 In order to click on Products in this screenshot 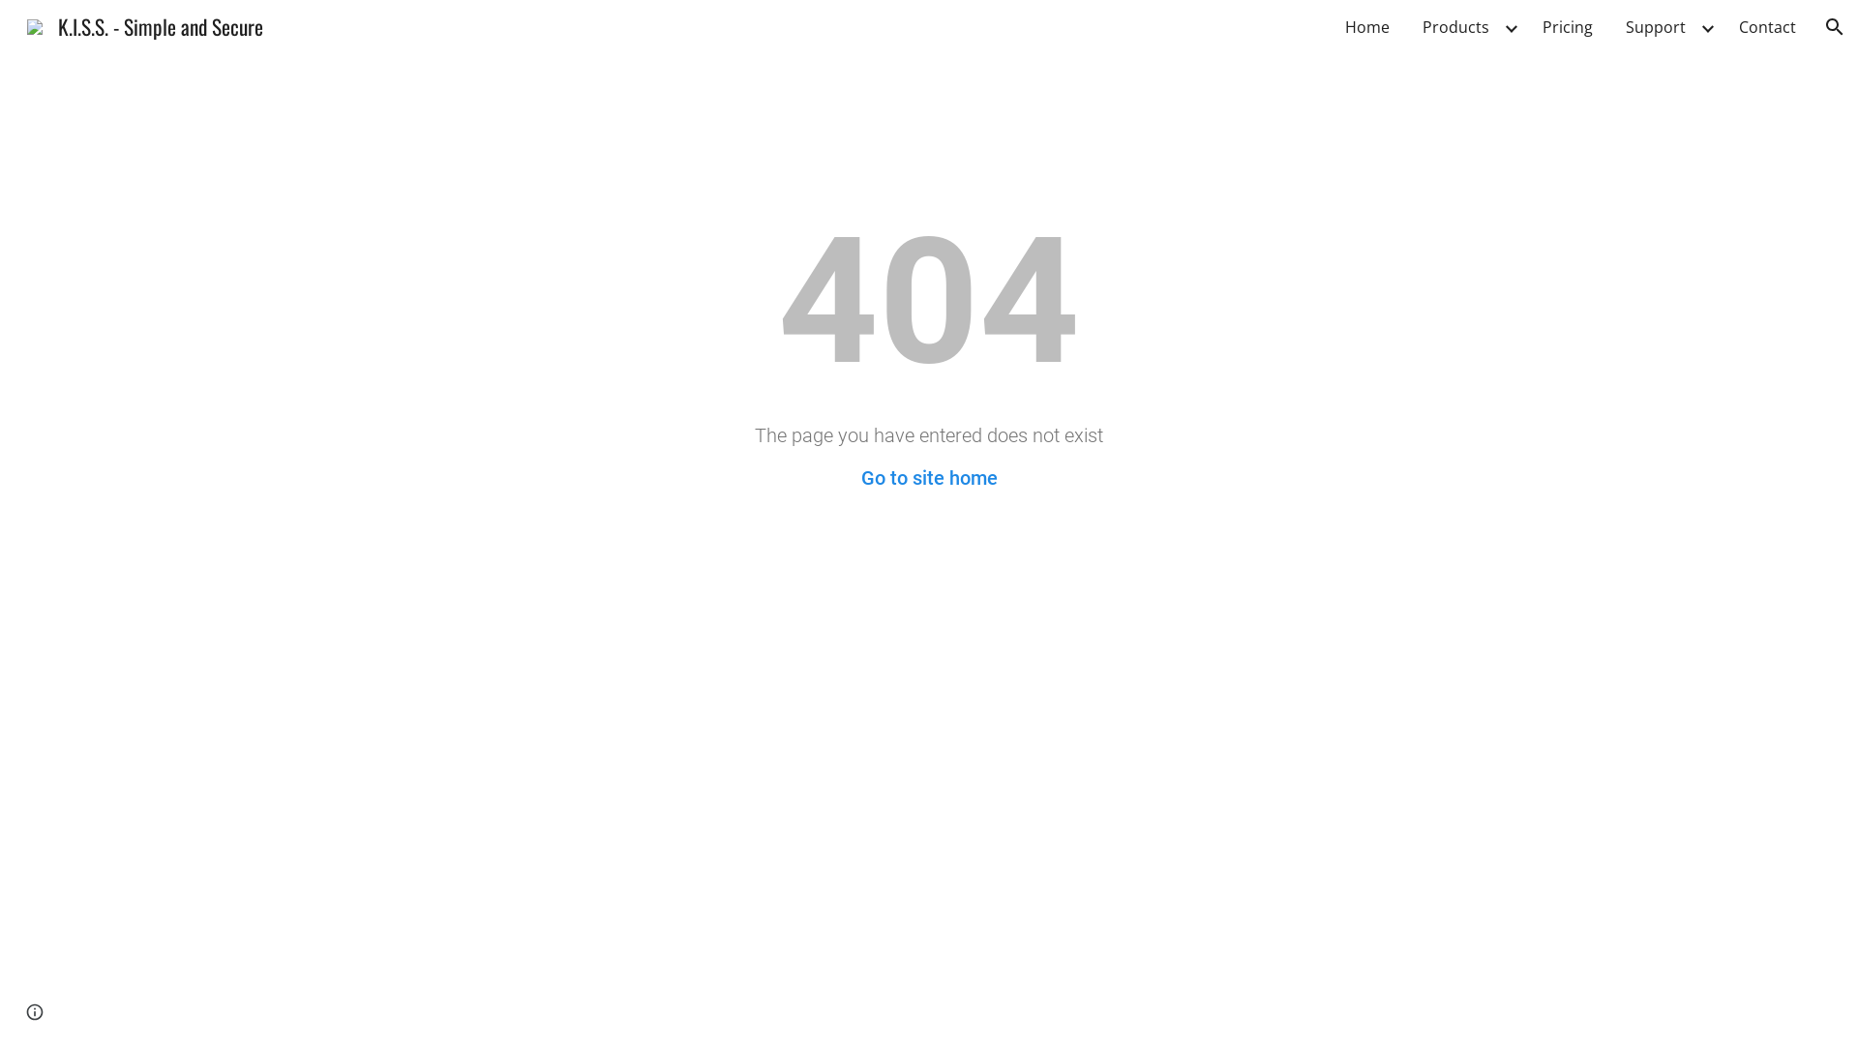, I will do `click(1455, 27)`.